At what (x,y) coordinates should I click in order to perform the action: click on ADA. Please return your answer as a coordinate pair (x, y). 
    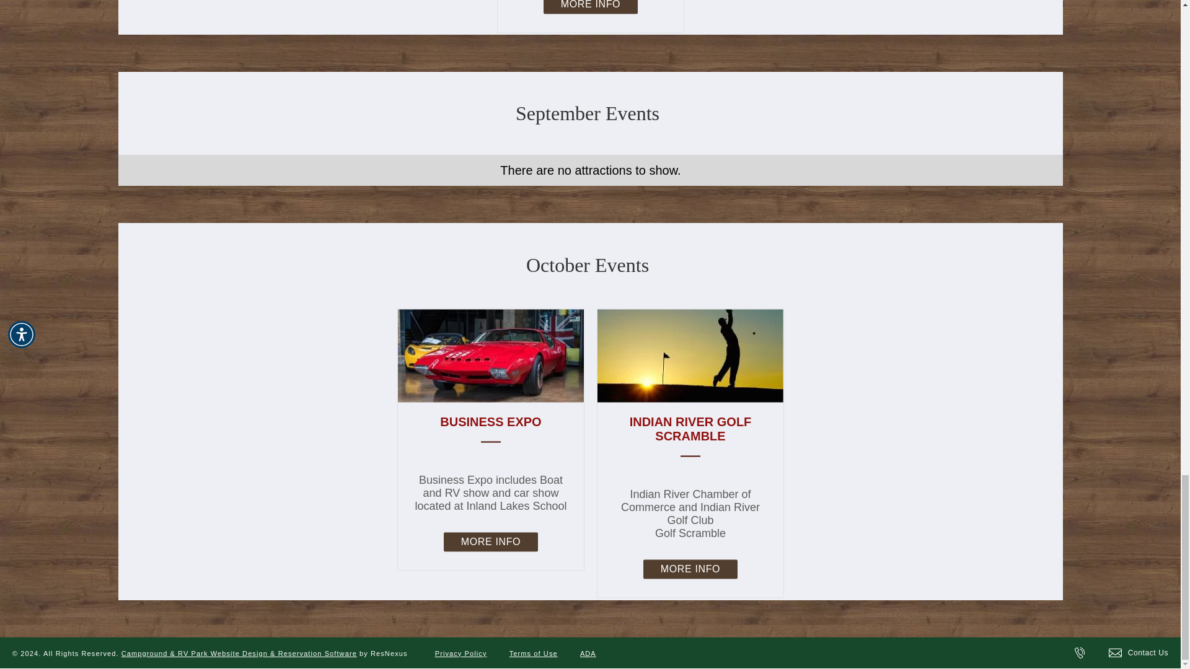
    Looking at the image, I should click on (588, 653).